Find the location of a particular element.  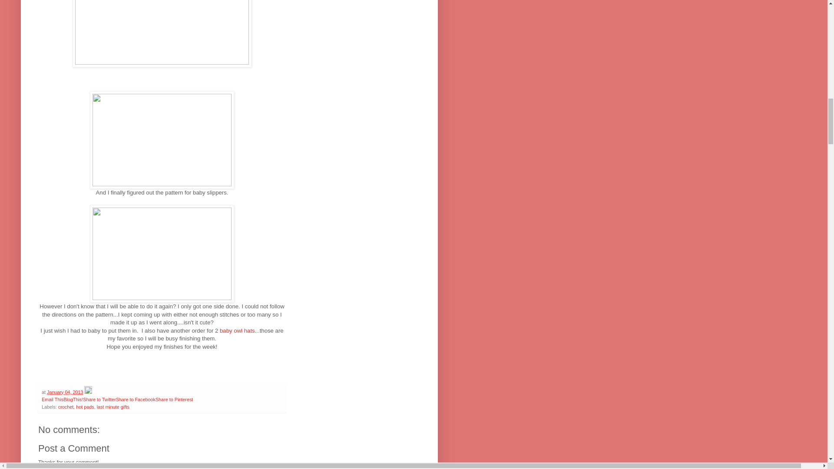

Share to Pinterest is located at coordinates (174, 399).